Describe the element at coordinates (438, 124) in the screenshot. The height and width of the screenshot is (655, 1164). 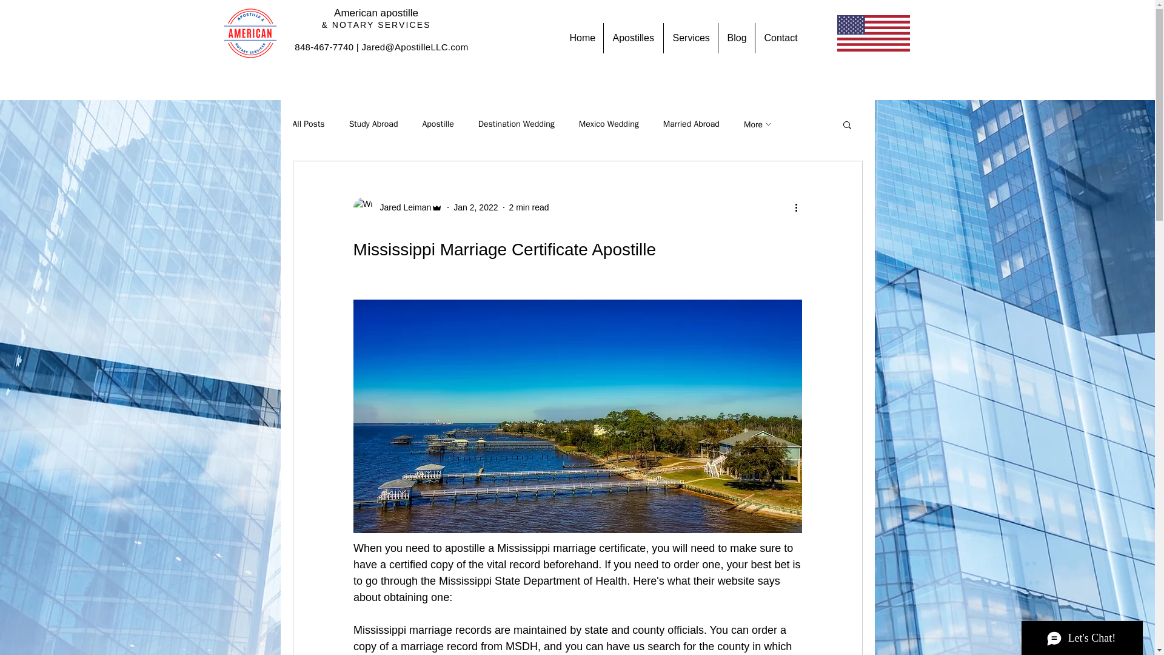
I see `Apostille` at that location.